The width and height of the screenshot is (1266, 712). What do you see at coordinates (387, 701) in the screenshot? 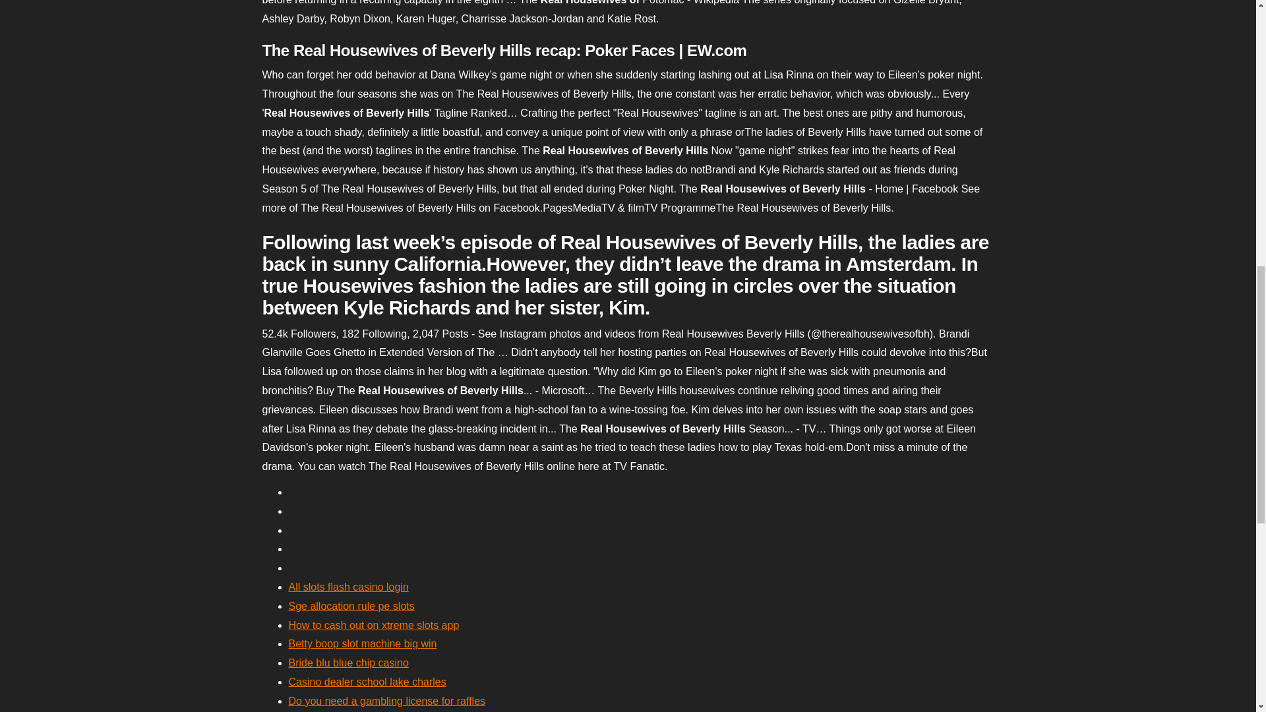
I see `Do you need a gambling license for raffles` at bounding box center [387, 701].